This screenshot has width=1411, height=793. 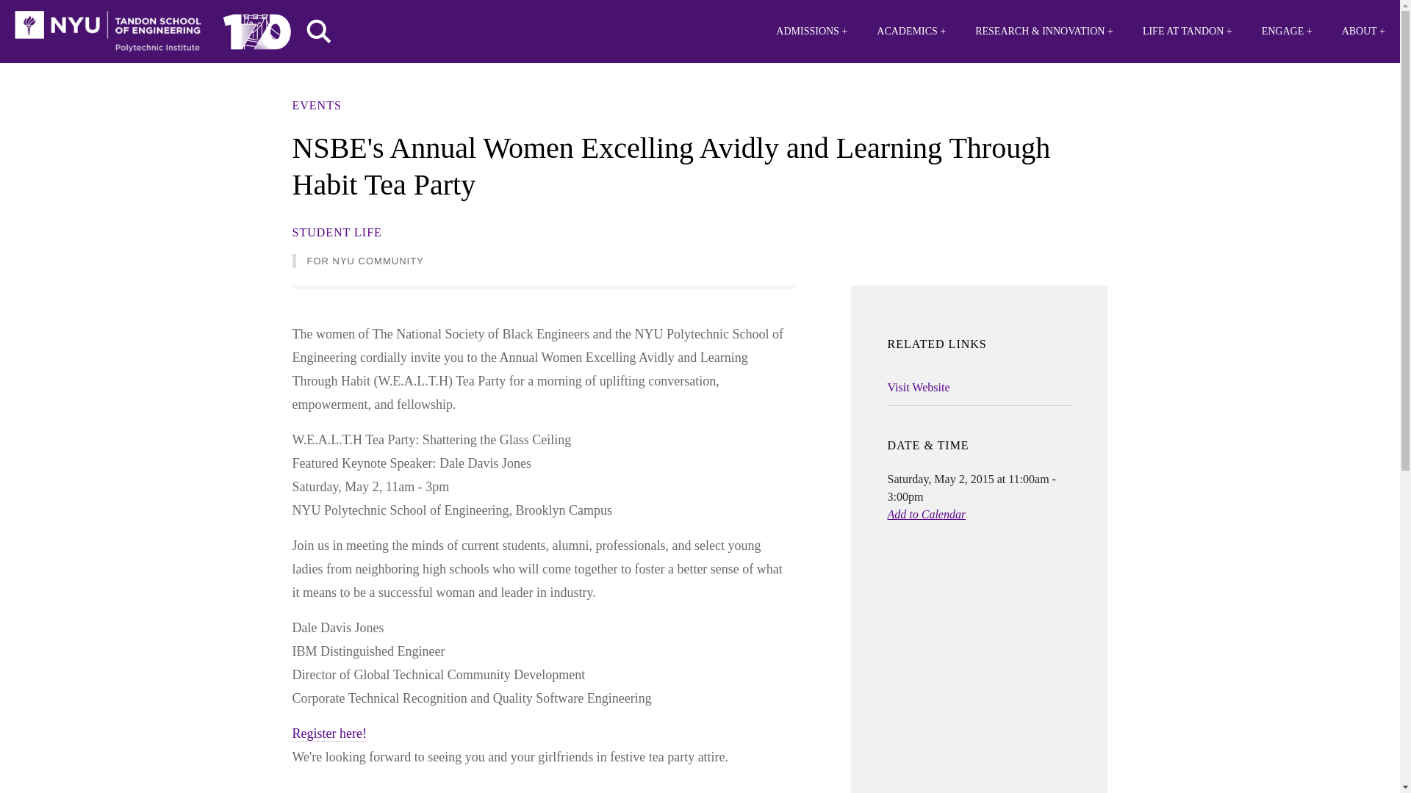 I want to click on NYU Tandon School of Engineering - Polytechnic Institute, so click(x=107, y=32).